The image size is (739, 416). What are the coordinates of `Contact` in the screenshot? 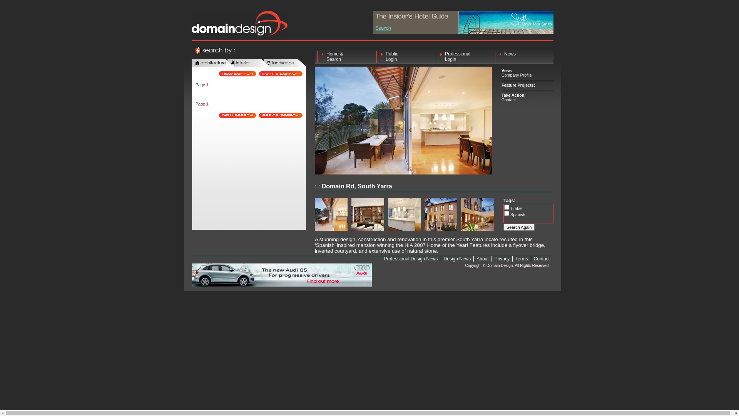 It's located at (542, 259).